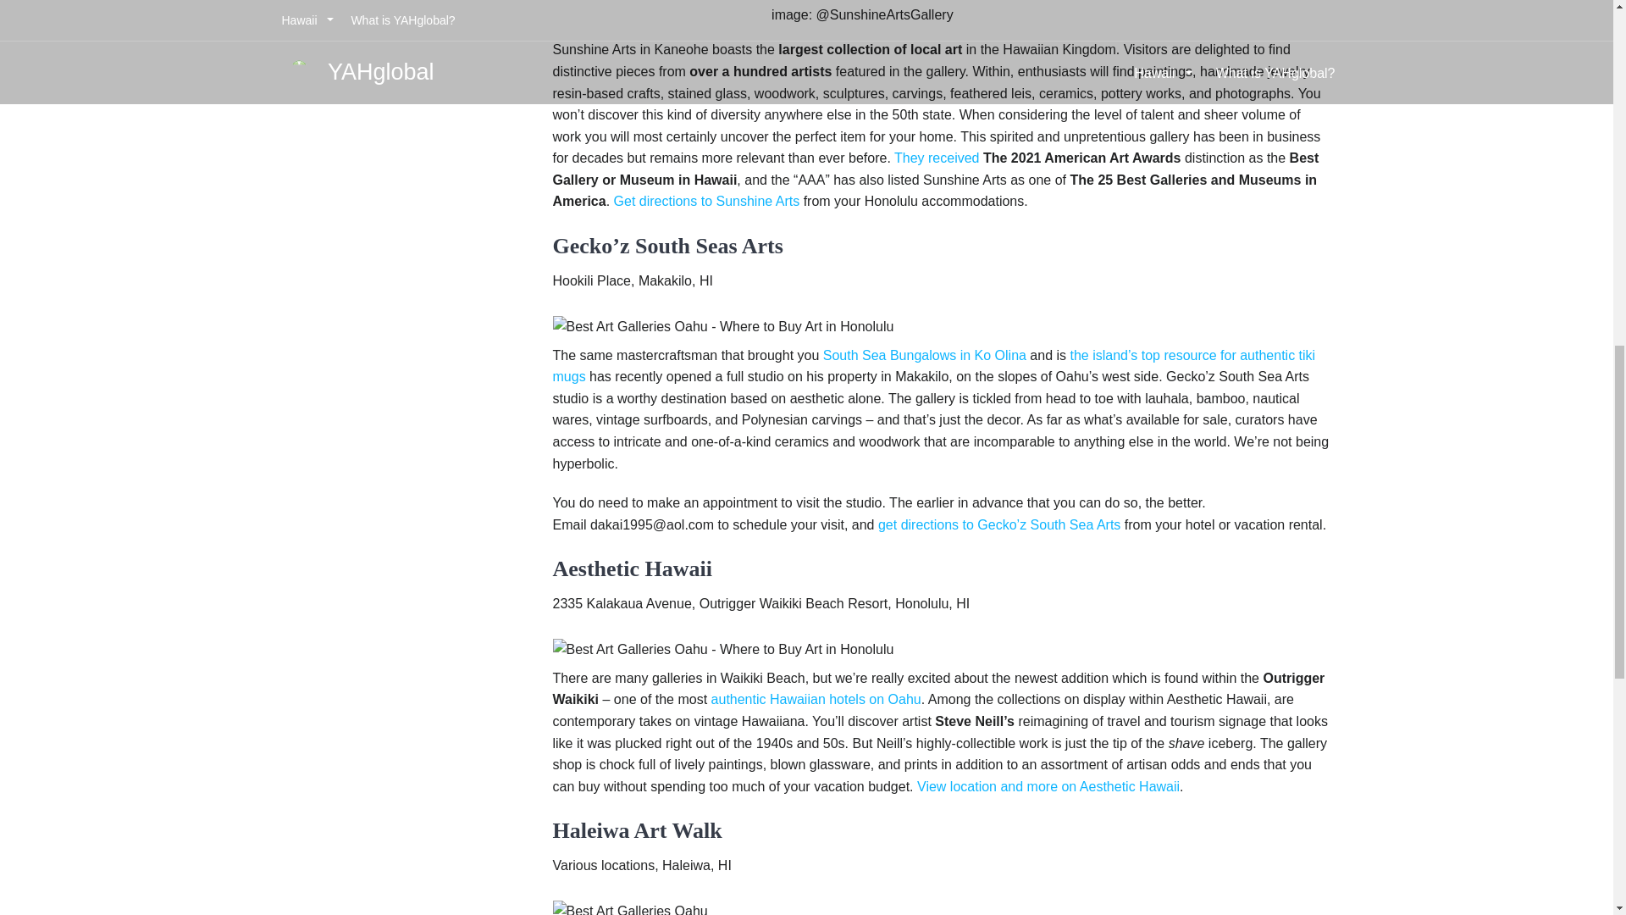  What do you see at coordinates (937, 158) in the screenshot?
I see `They received` at bounding box center [937, 158].